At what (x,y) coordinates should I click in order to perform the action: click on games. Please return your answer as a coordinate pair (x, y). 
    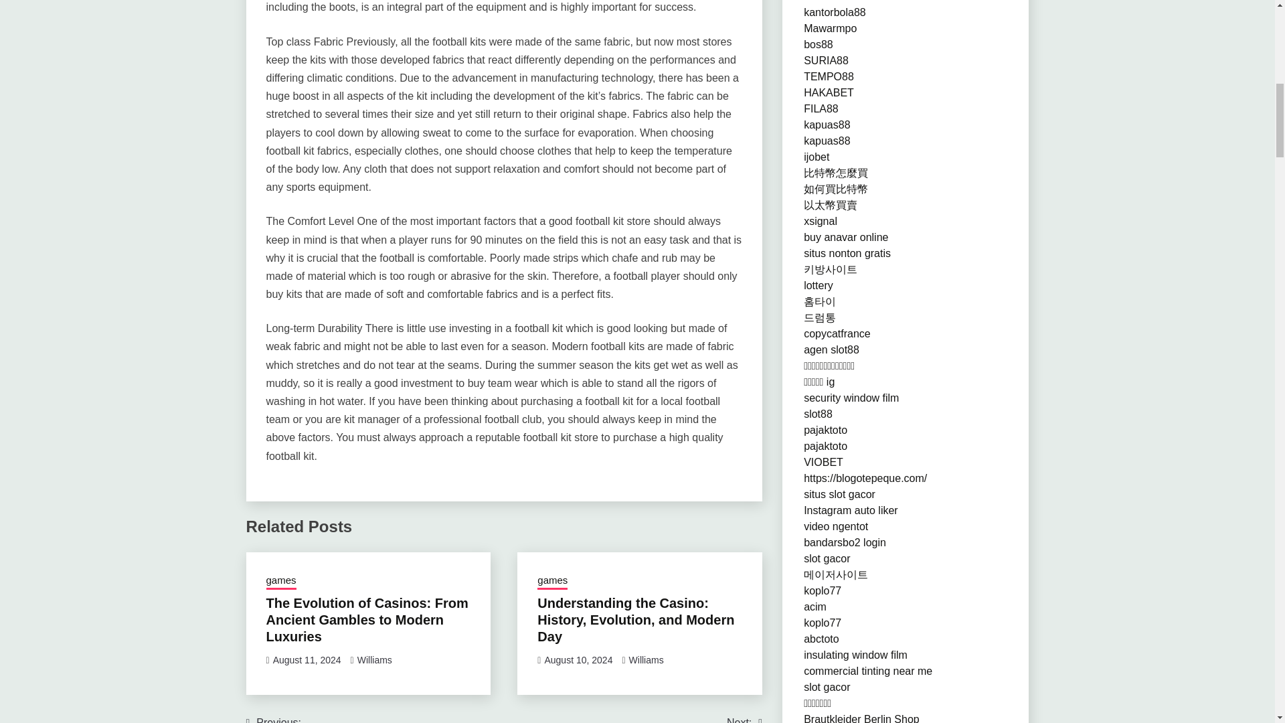
    Looking at the image, I should click on (552, 582).